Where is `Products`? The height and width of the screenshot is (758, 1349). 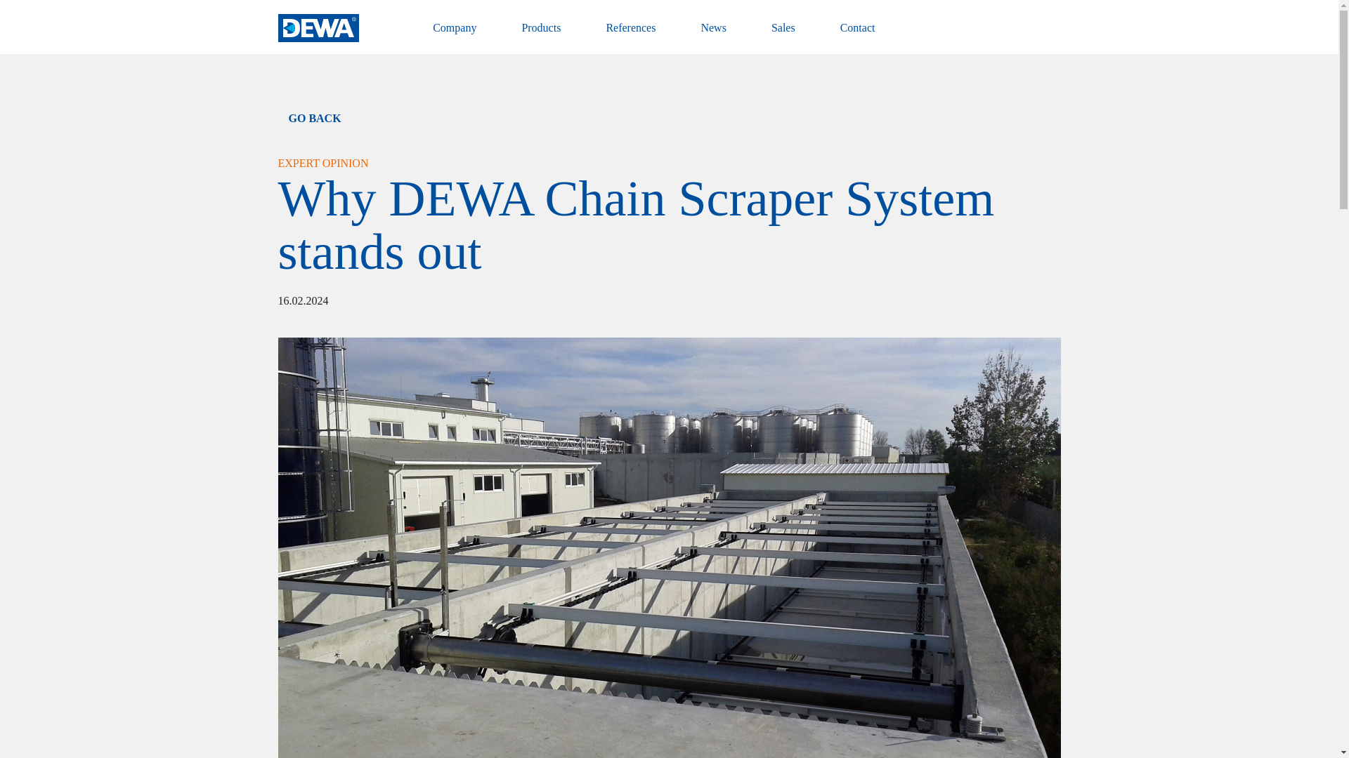
Products is located at coordinates (541, 36).